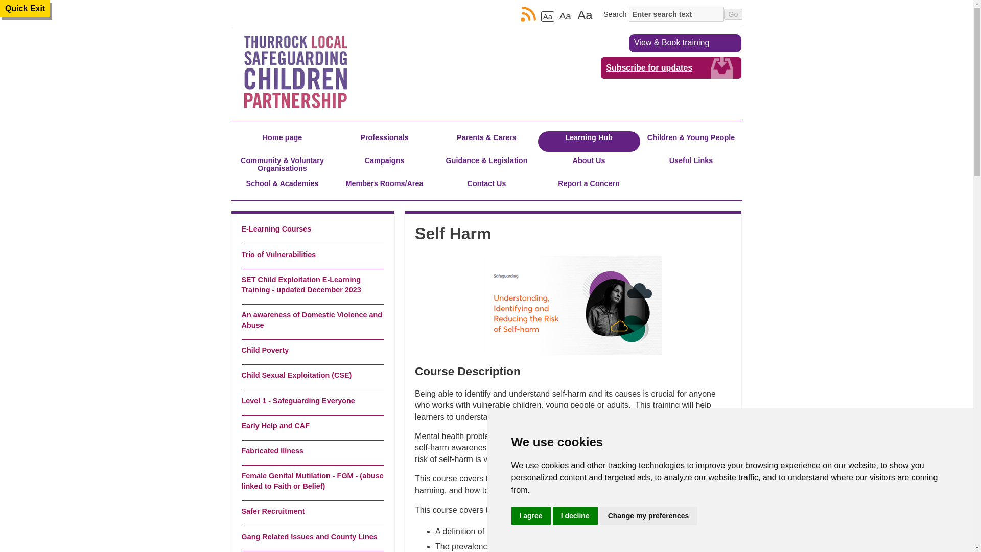 This screenshot has height=552, width=981. I want to click on Aa, so click(585, 15).